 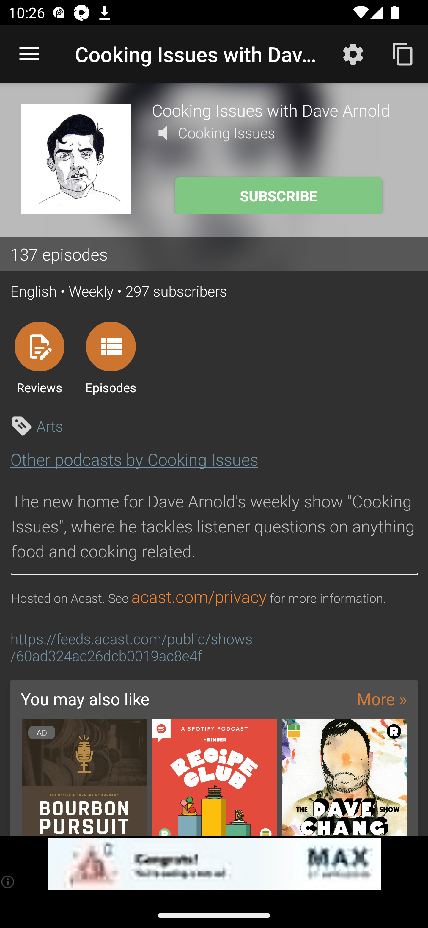 I want to click on SUBSCRIBE, so click(x=278, y=196).